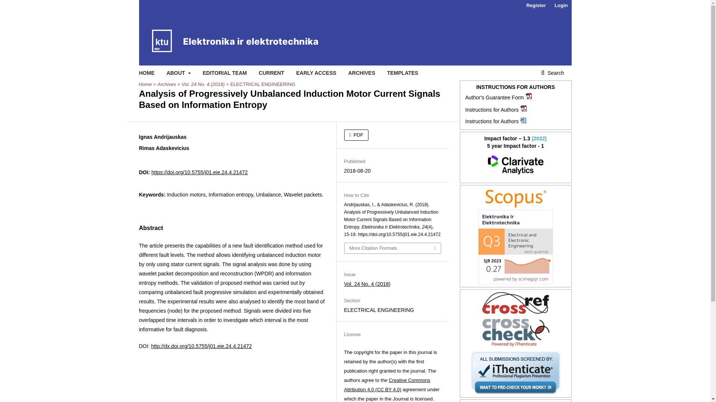 Image resolution: width=716 pixels, height=402 pixels. I want to click on Search, so click(552, 73).